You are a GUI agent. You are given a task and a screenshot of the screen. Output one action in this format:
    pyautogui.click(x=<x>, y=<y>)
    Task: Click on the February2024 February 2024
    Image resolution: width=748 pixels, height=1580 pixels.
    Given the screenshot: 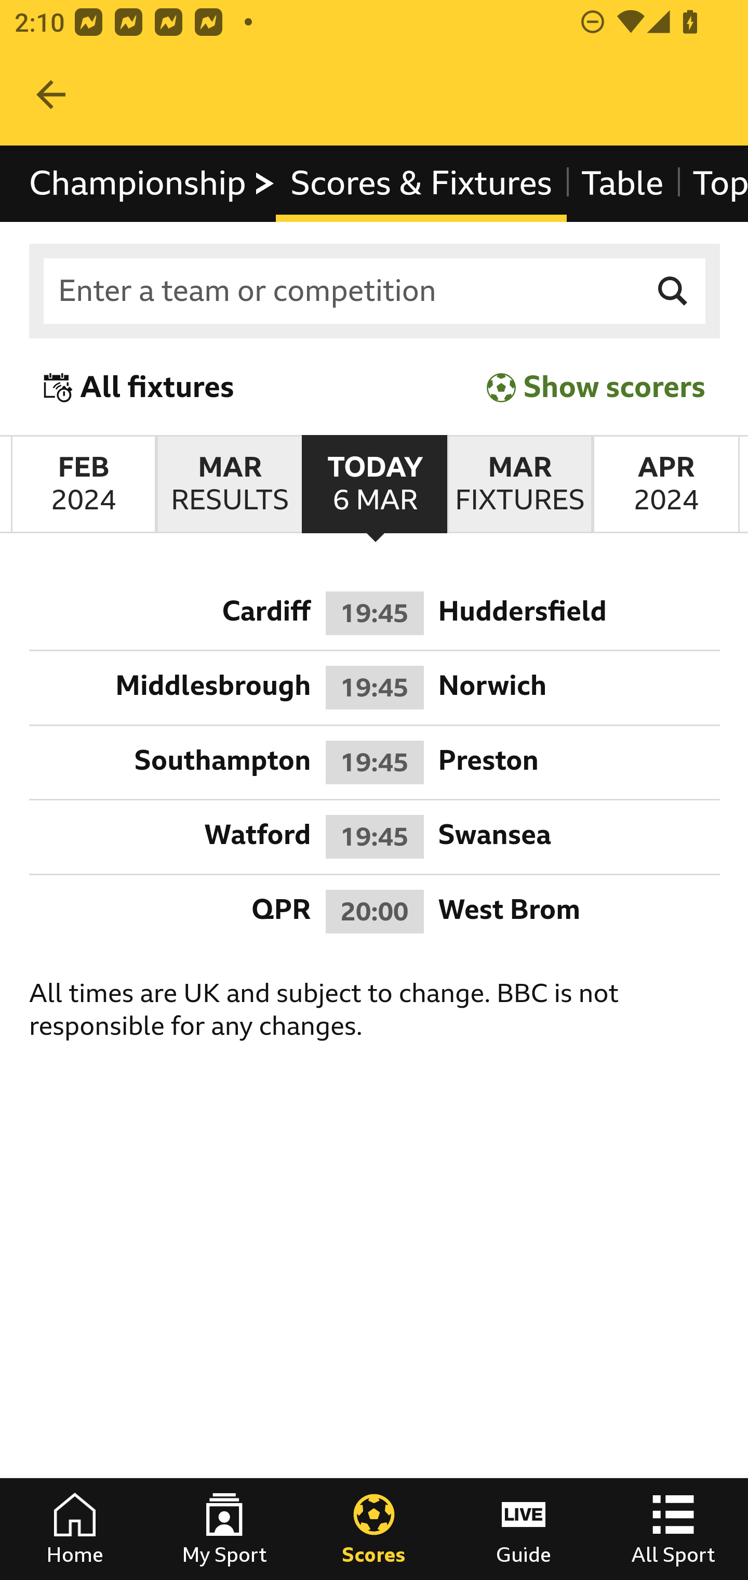 What is the action you would take?
    pyautogui.click(x=83, y=484)
    